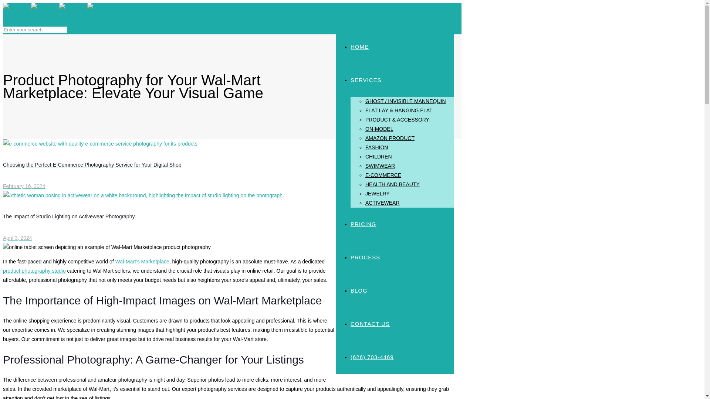 The height and width of the screenshot is (399, 710). I want to click on HEALTH AND BEAUTY, so click(392, 184).